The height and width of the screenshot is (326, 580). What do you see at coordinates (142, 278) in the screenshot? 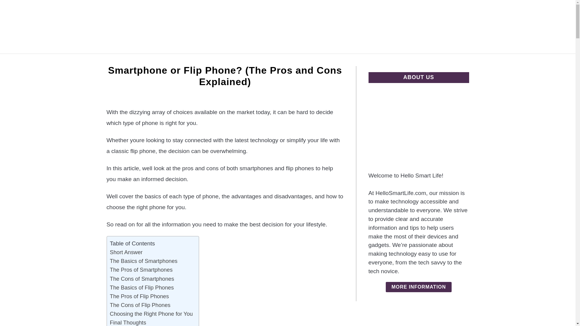
I see `The Cons of Smartphones` at bounding box center [142, 278].